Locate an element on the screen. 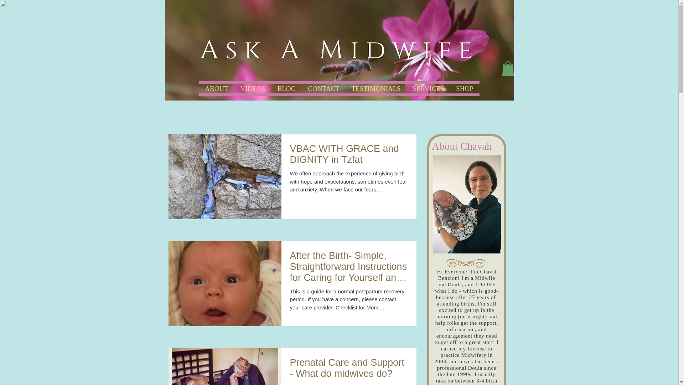  BLOG is located at coordinates (287, 87).